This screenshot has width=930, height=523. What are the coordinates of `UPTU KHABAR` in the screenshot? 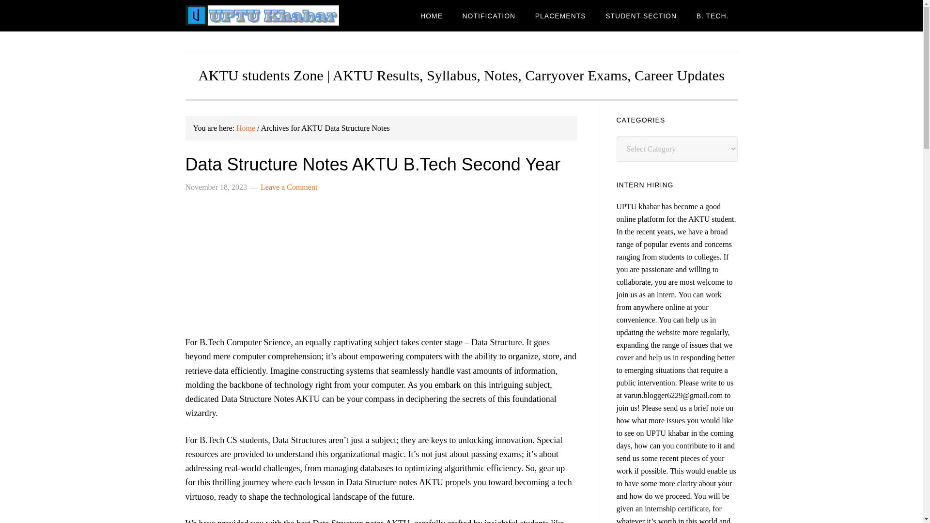 It's located at (263, 15).